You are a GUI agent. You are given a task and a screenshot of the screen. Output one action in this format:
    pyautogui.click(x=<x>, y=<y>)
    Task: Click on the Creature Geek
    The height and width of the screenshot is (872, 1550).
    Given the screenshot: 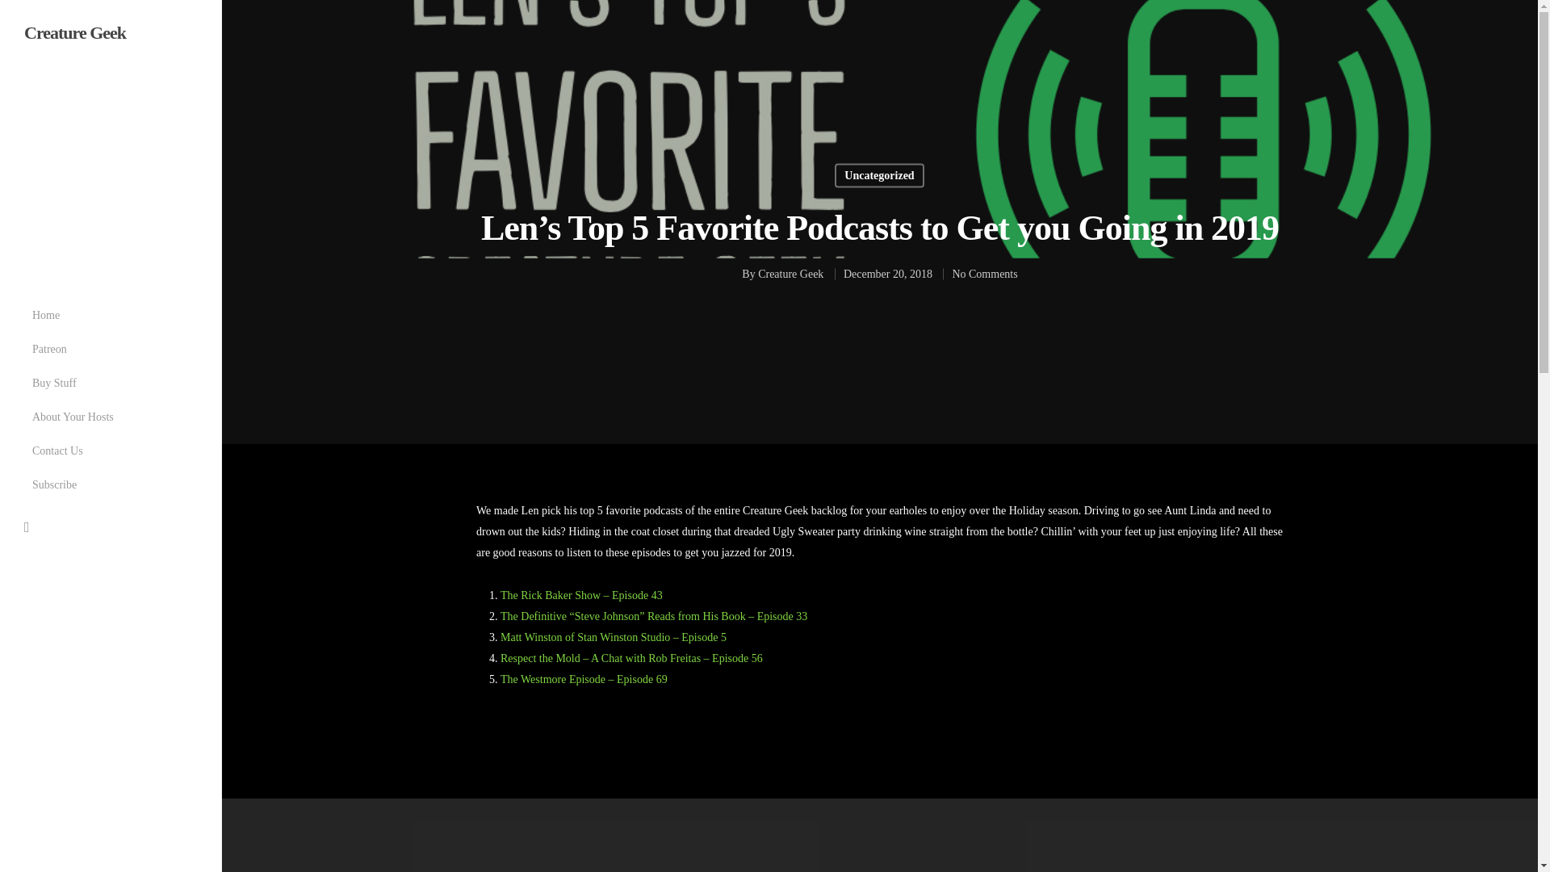 What is the action you would take?
    pyautogui.click(x=790, y=273)
    